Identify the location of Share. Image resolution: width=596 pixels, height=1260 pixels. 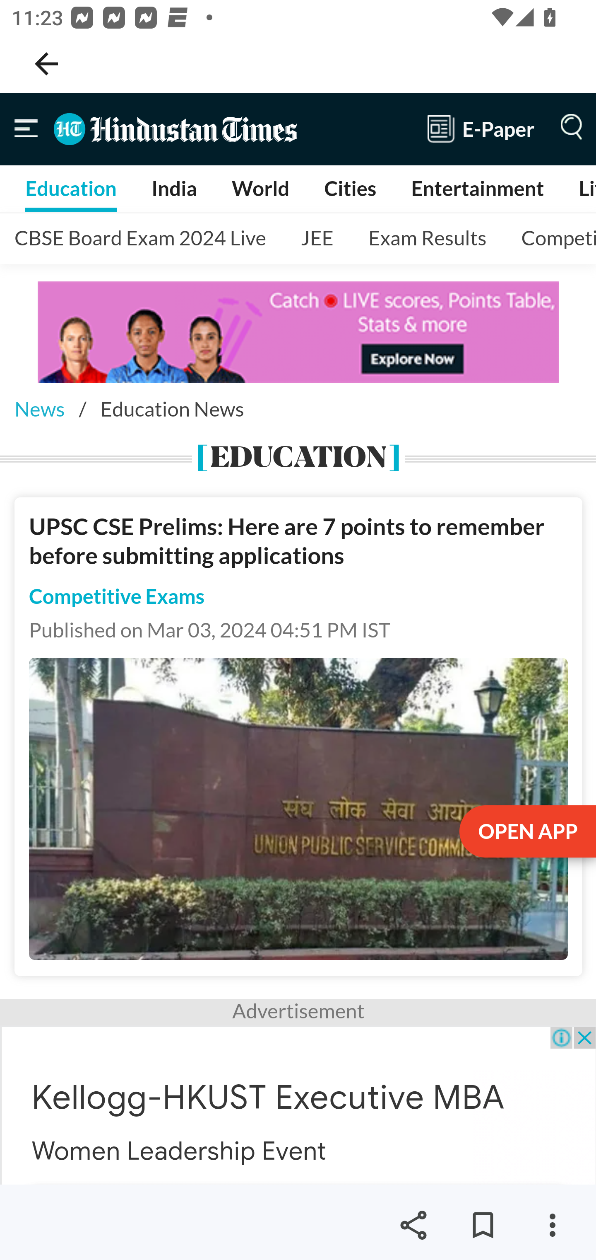
(413, 1225).